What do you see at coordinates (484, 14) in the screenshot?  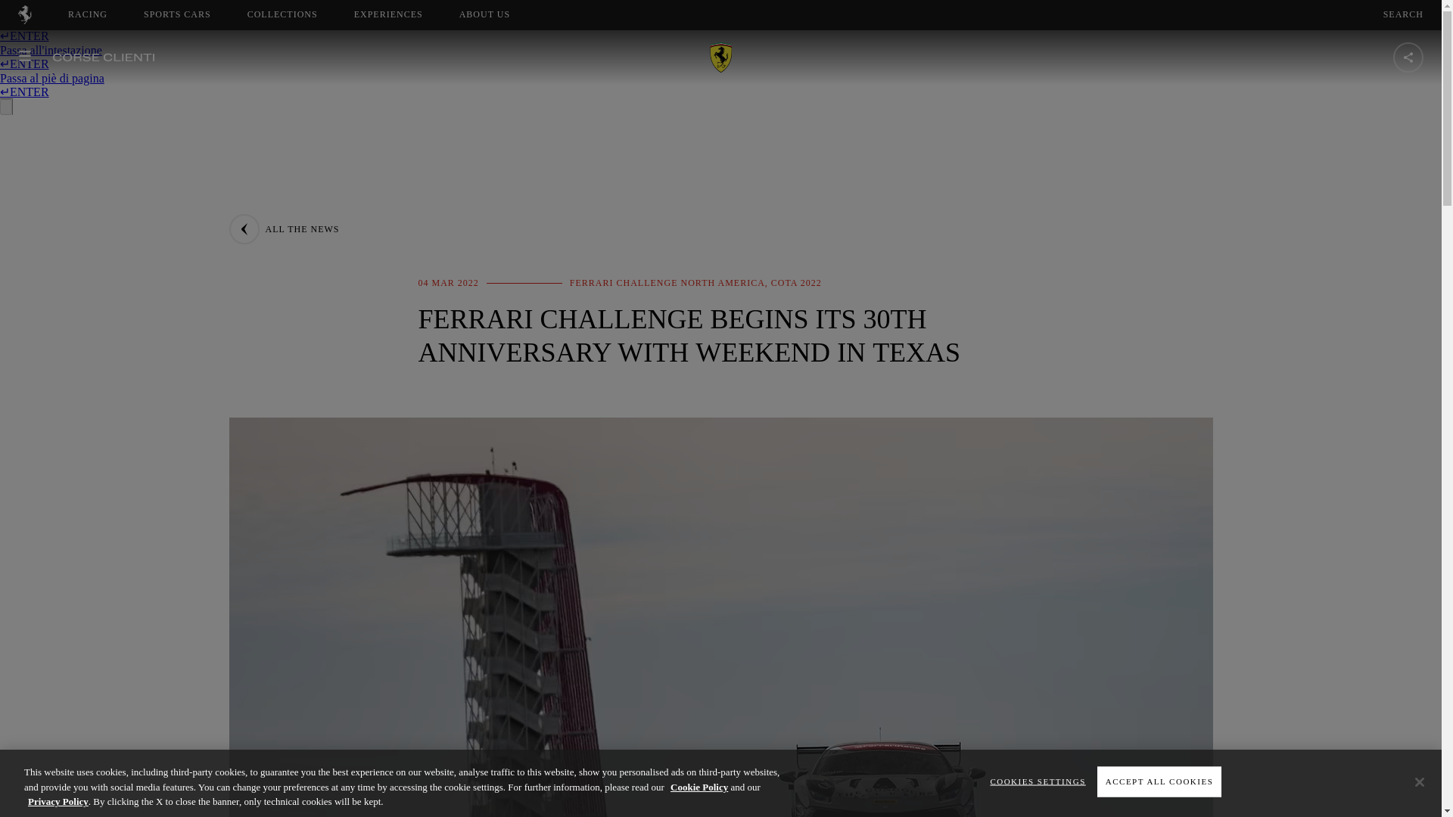 I see `ABOUT US` at bounding box center [484, 14].